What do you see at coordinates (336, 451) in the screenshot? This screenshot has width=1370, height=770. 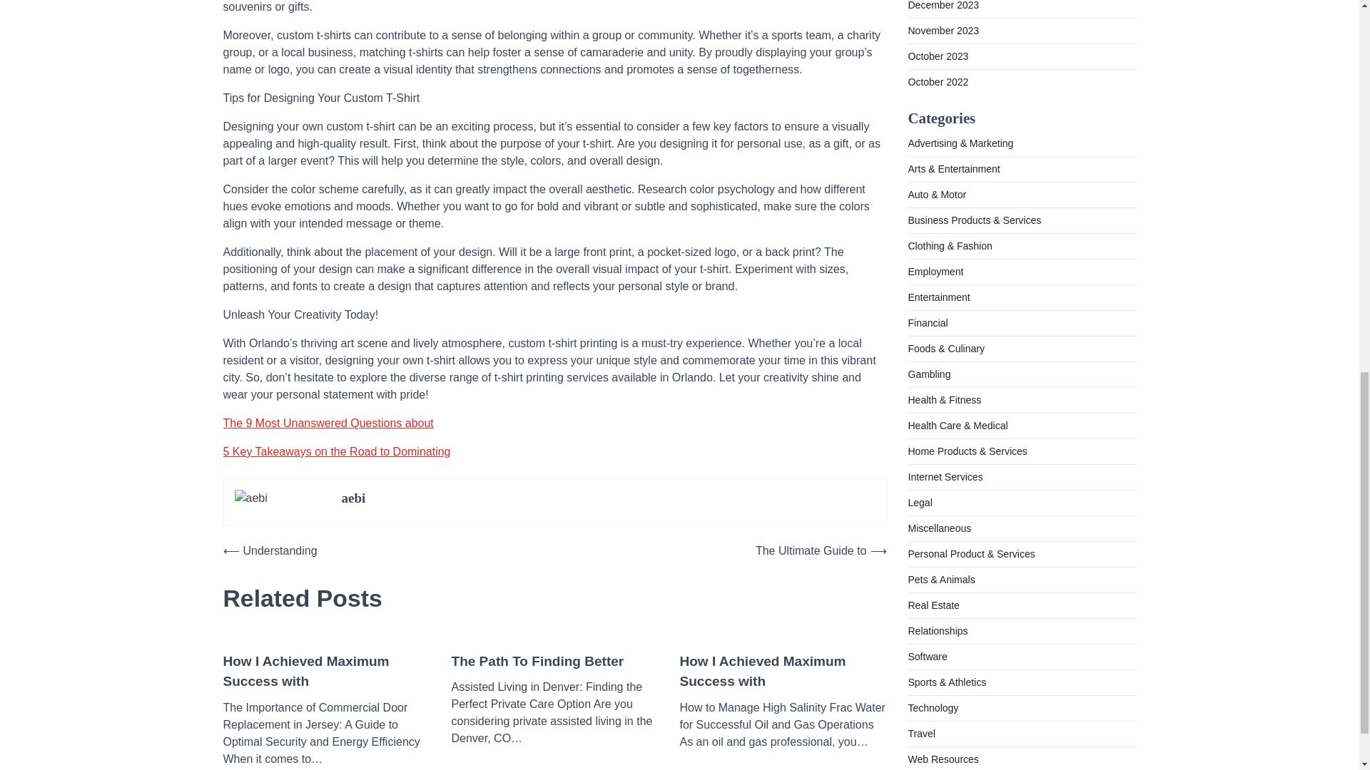 I see `5 Key Takeaways on the Road to Dominating` at bounding box center [336, 451].